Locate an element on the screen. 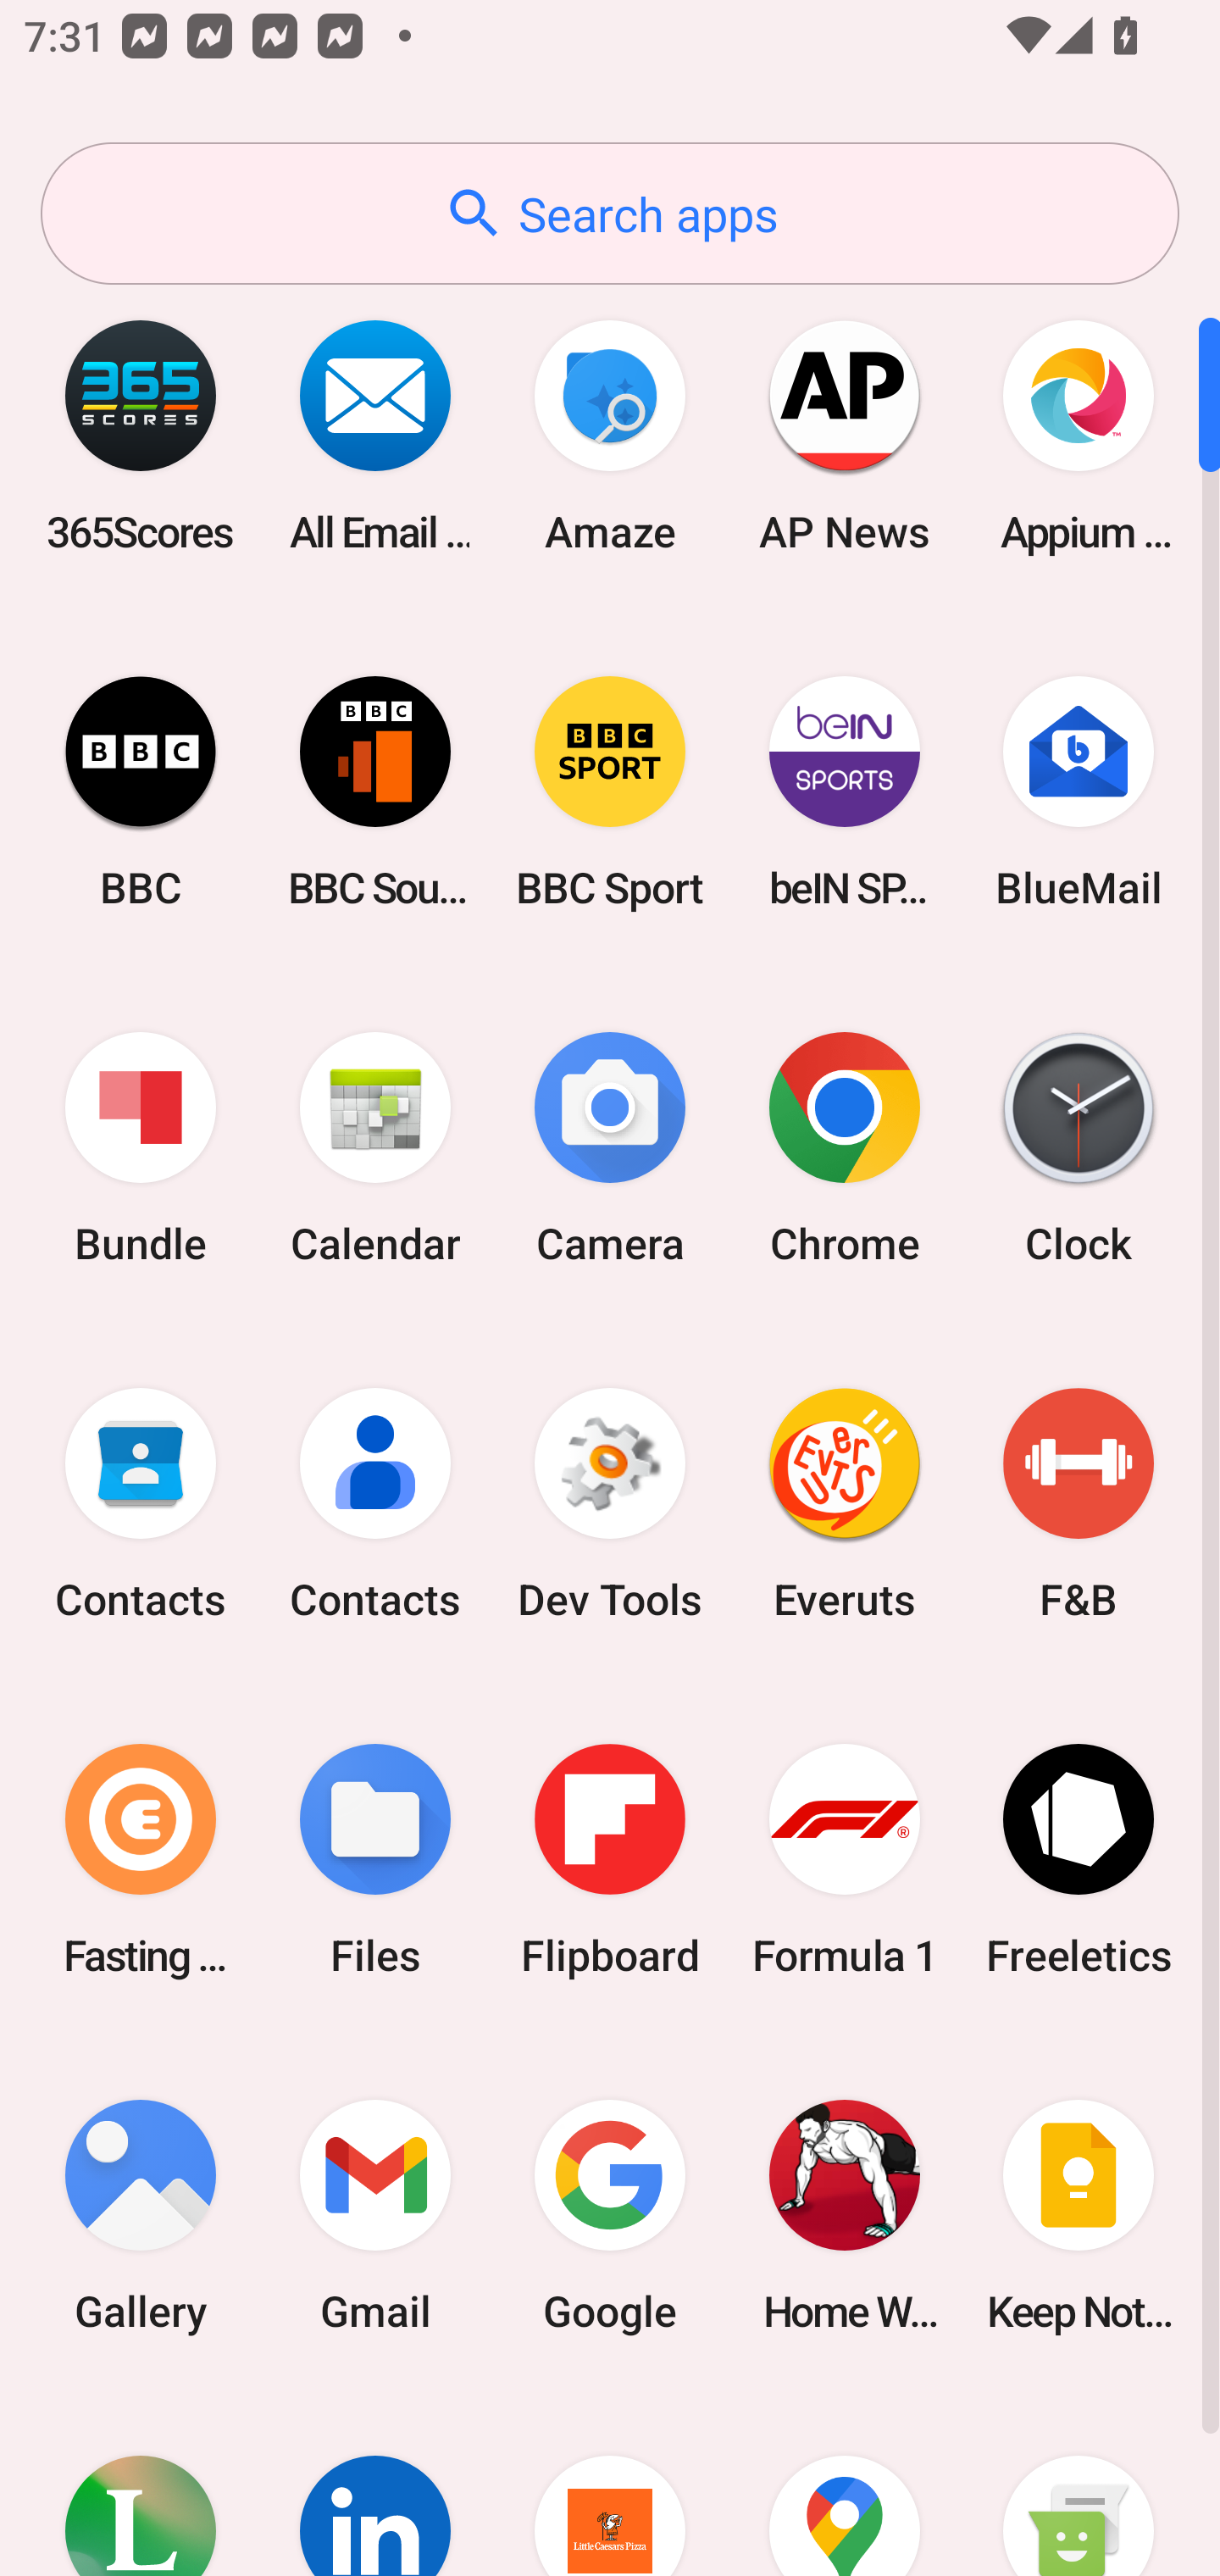 This screenshot has height=2576, width=1220.   Search apps is located at coordinates (610, 214).